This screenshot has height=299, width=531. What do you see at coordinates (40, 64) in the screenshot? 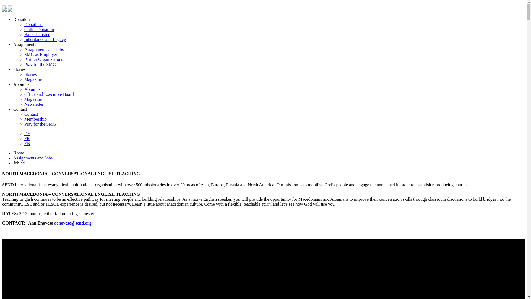
I see `Pray for the SMG` at bounding box center [40, 64].